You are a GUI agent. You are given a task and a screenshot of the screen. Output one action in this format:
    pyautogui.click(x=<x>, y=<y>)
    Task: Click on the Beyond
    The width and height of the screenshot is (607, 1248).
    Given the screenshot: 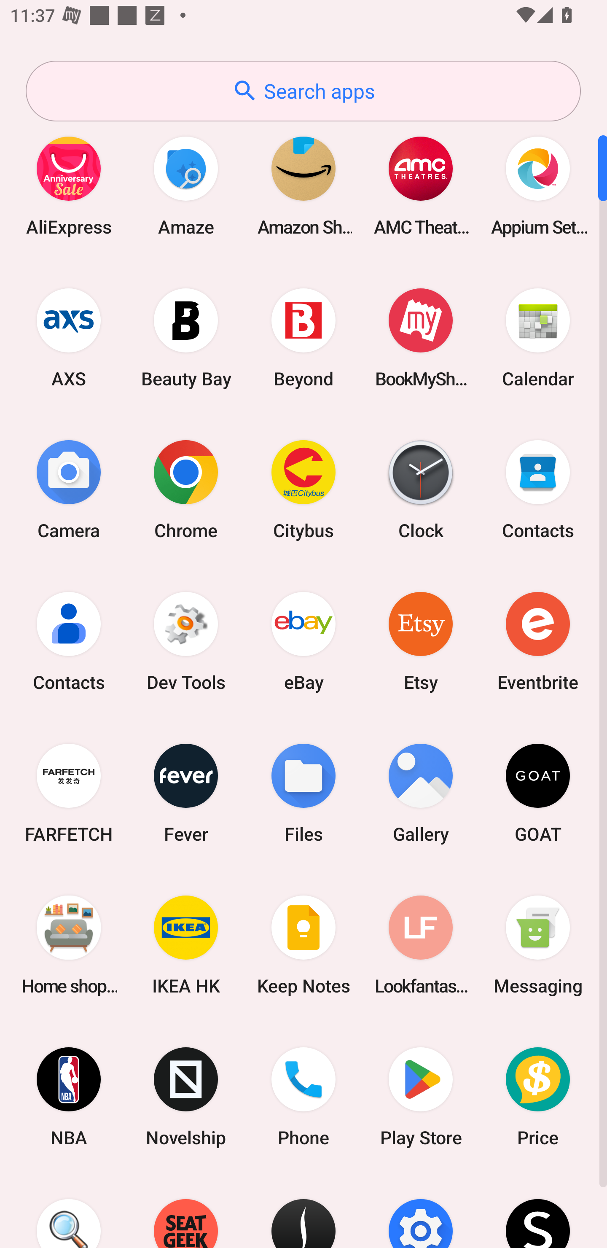 What is the action you would take?
    pyautogui.click(x=303, y=337)
    